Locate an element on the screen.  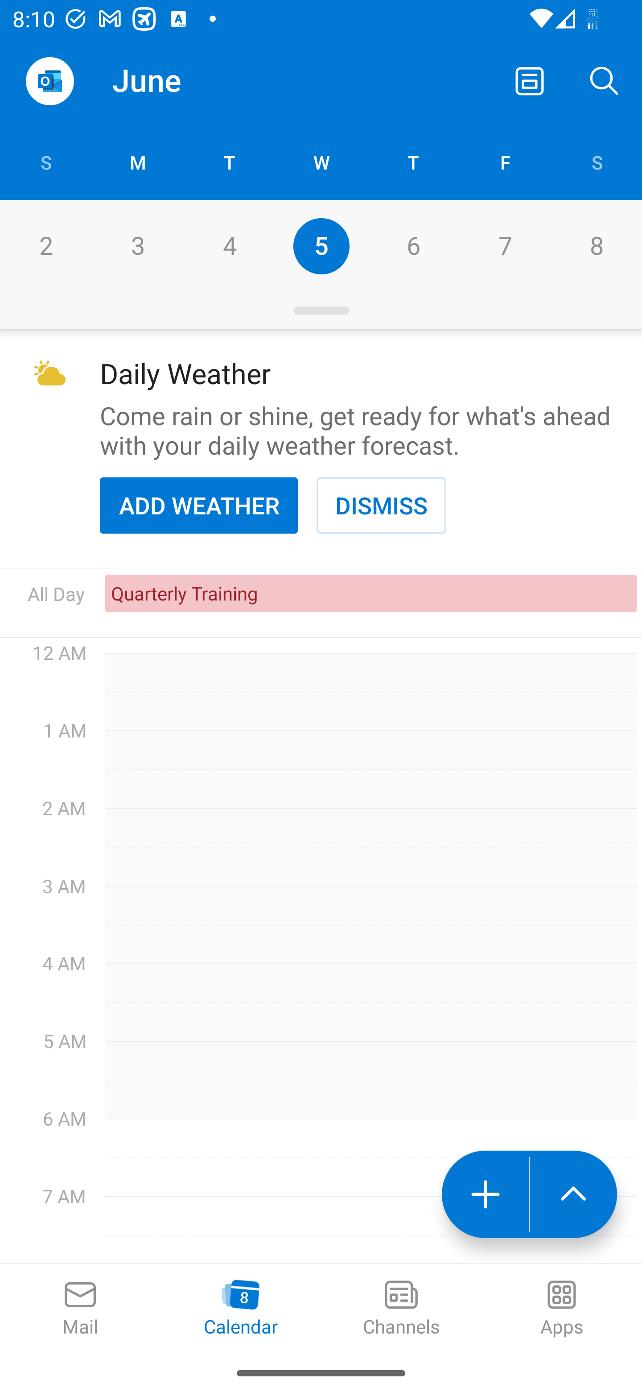
DISMISS is located at coordinates (381, 505).